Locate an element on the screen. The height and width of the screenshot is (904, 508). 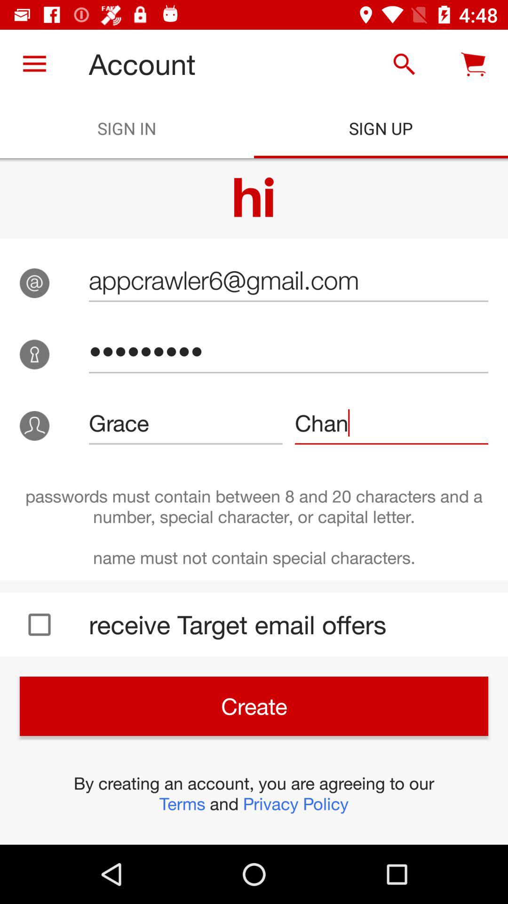
turn off icon next to grace icon is located at coordinates (391, 423).